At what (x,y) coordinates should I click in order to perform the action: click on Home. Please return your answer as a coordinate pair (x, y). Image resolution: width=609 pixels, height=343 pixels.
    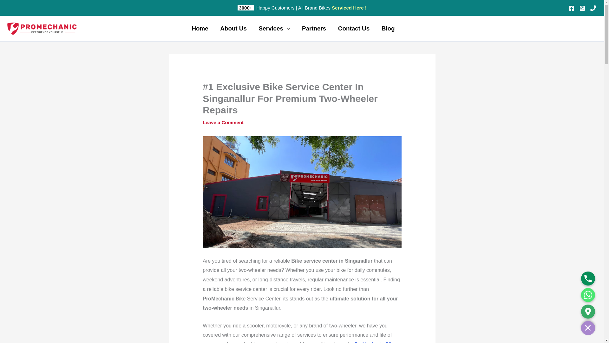
    Looking at the image, I should click on (200, 28).